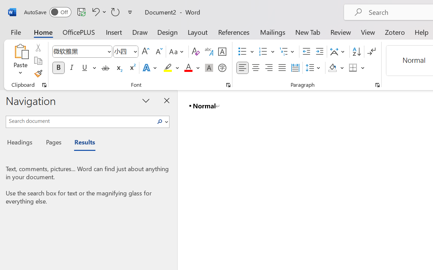 The width and height of the screenshot is (433, 270). I want to click on Format Painter, so click(38, 74).